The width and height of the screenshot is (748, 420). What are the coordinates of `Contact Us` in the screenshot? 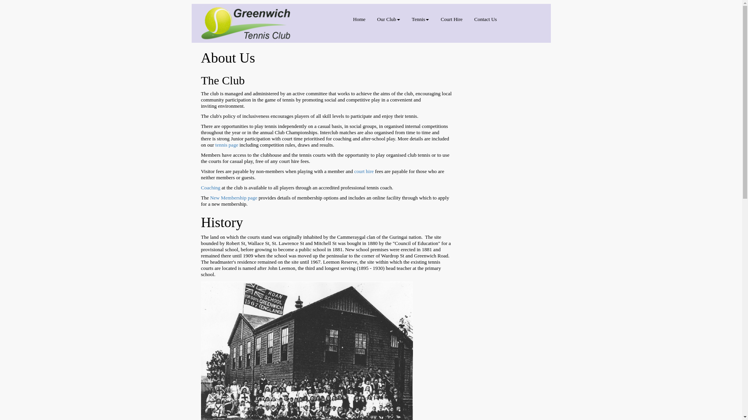 It's located at (485, 19).